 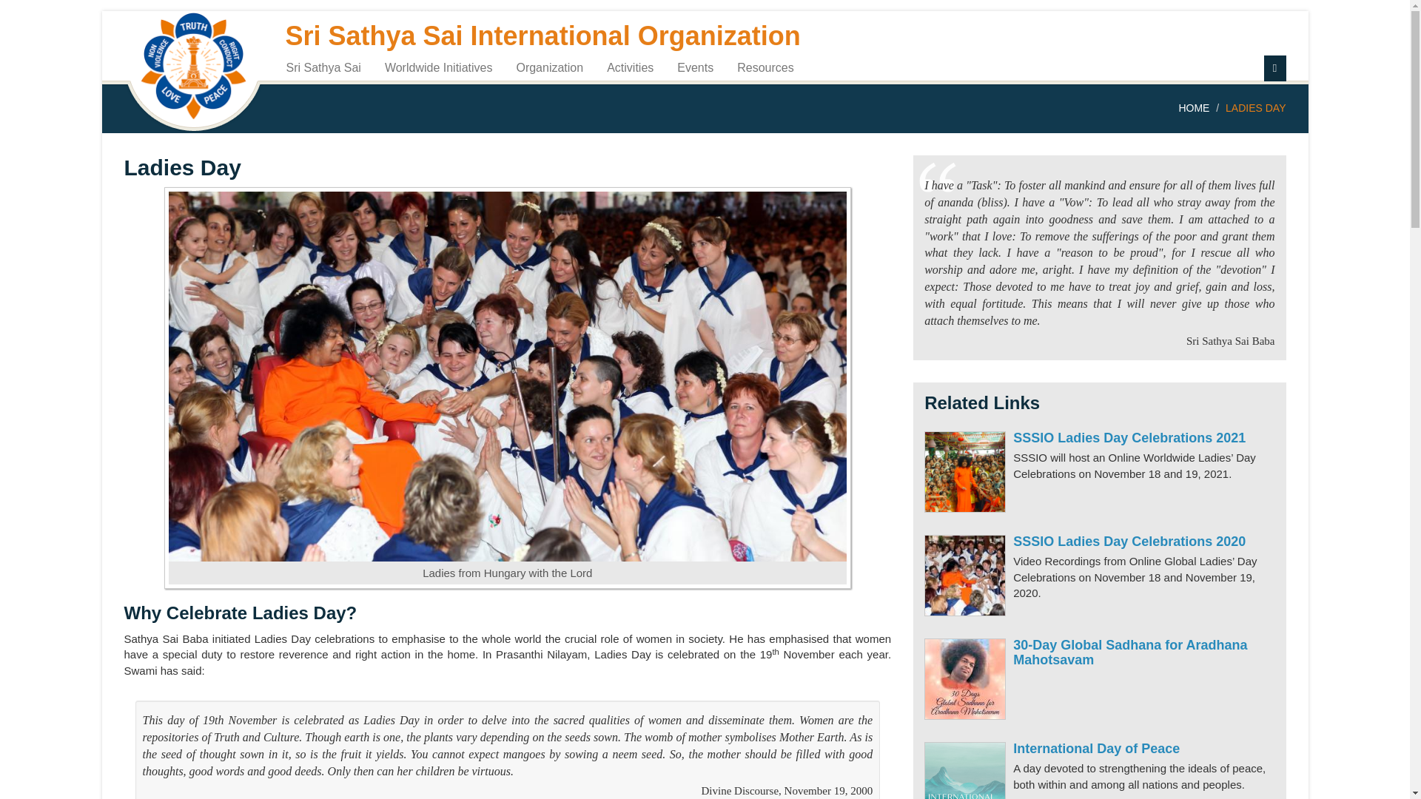 I want to click on Events, so click(x=696, y=67).